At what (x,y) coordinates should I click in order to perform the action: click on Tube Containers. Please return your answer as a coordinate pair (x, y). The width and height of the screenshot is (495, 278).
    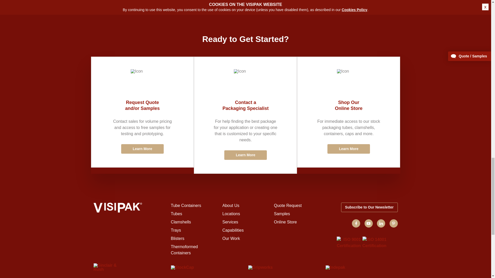
    Looking at the image, I should click on (186, 205).